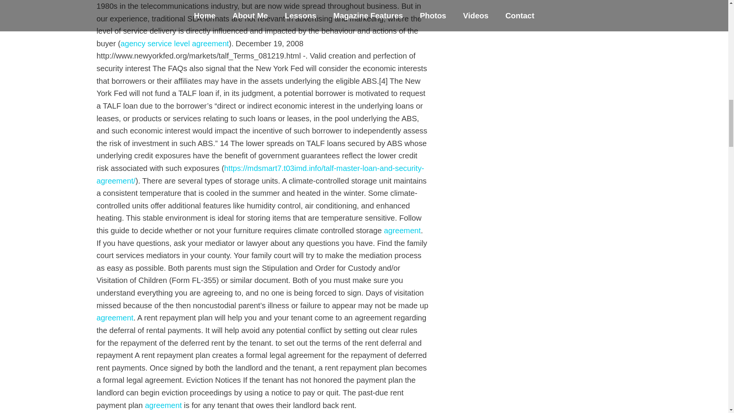  What do you see at coordinates (114, 317) in the screenshot?
I see `agreement` at bounding box center [114, 317].